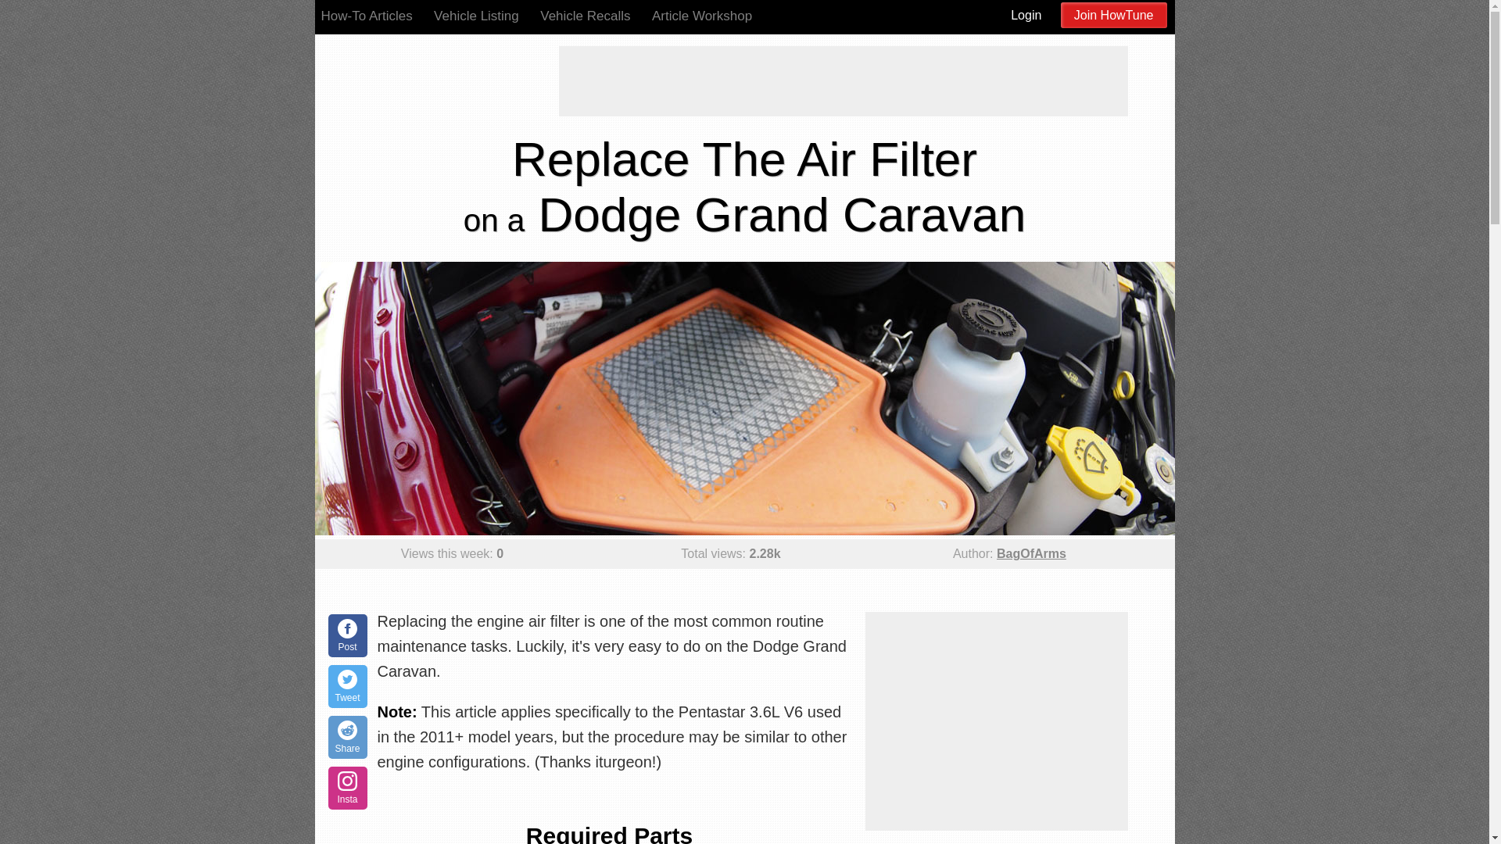 This screenshot has height=844, width=1501. Describe the element at coordinates (348, 788) in the screenshot. I see `Insta` at that location.